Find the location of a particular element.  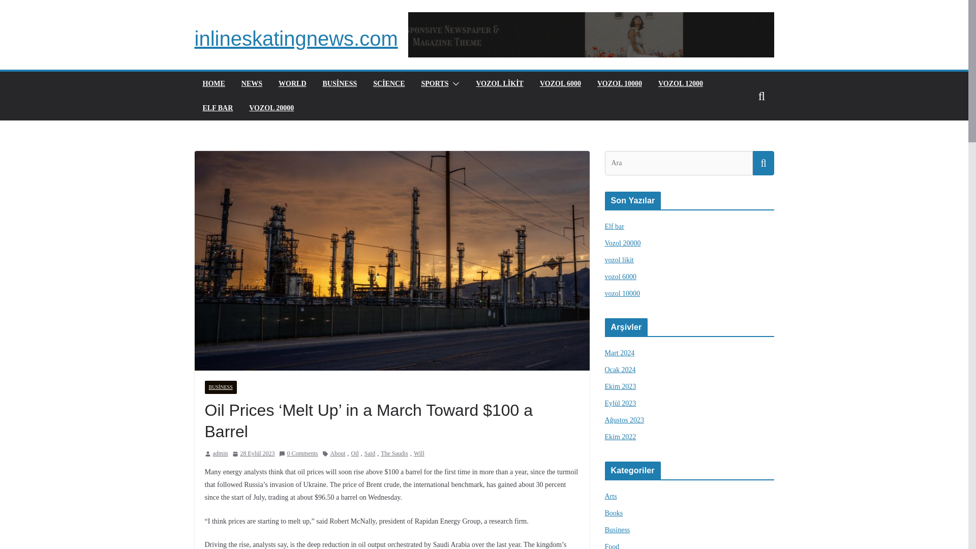

VOZOL LIKIT is located at coordinates (499, 84).